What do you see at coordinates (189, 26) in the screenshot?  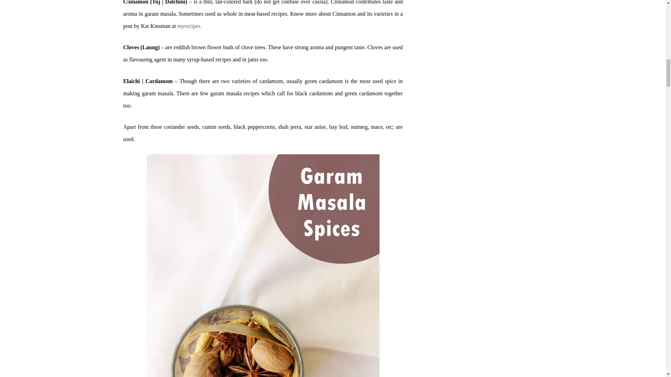 I see `myrecipes.` at bounding box center [189, 26].